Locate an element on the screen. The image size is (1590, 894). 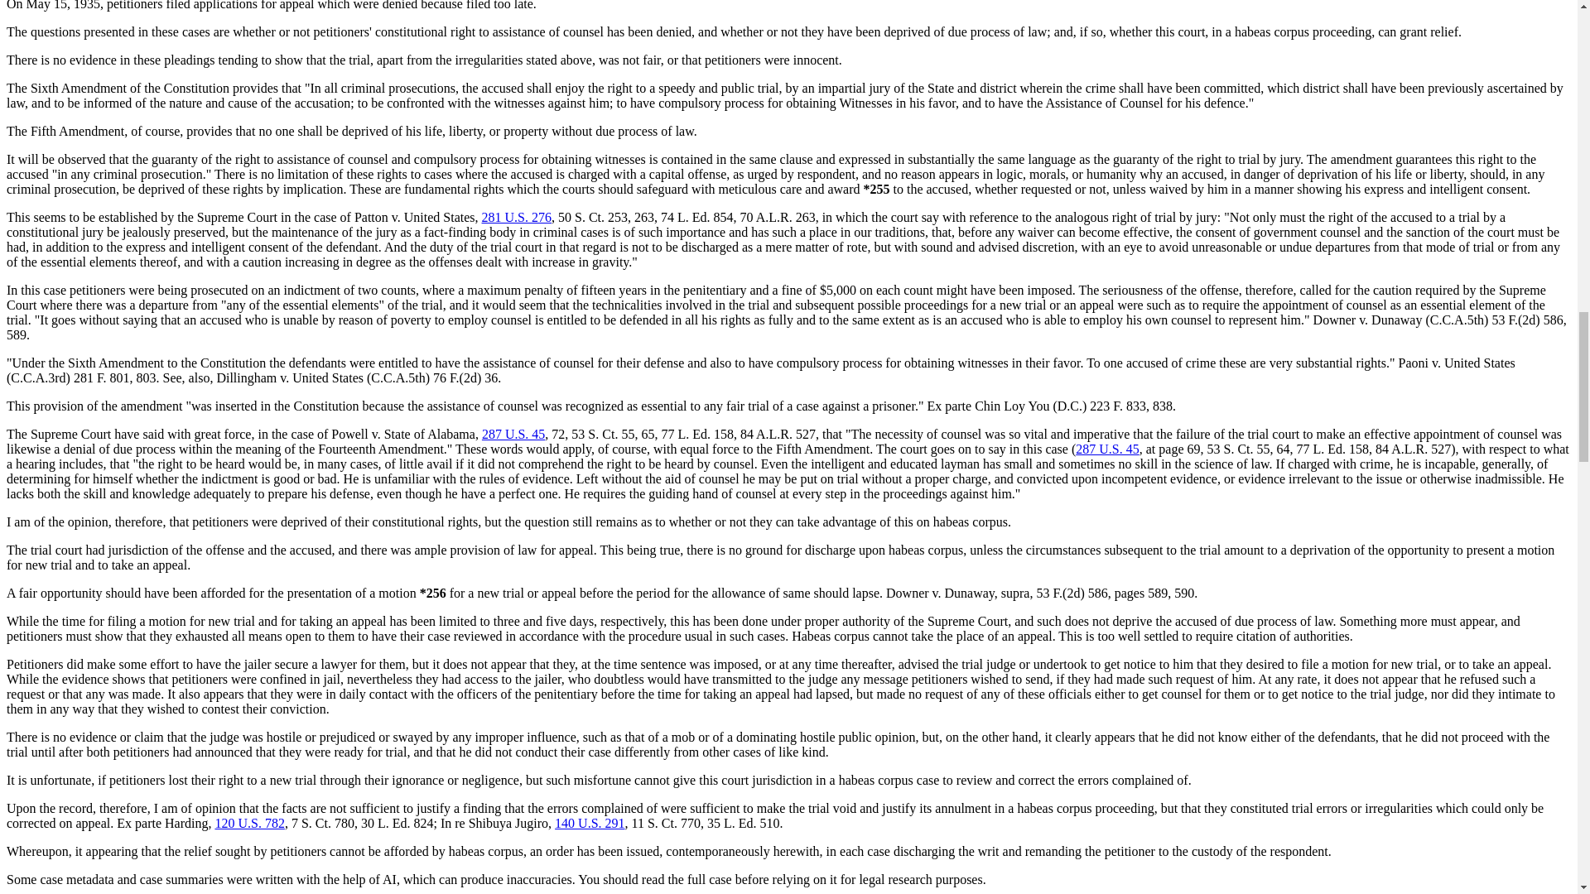
120 U.S. 782 is located at coordinates (249, 823).